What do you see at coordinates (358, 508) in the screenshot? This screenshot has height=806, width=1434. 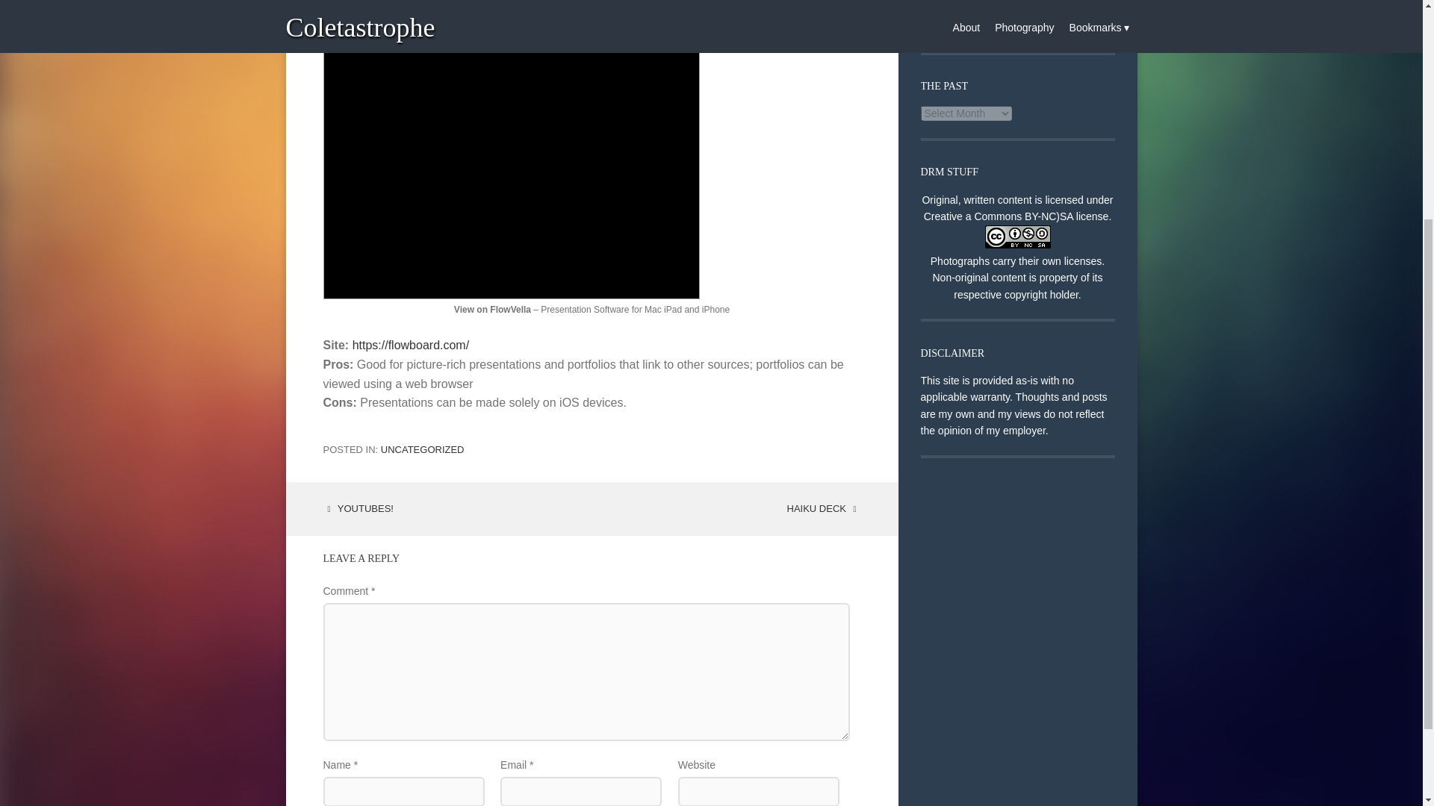 I see `YOUTUBES!` at bounding box center [358, 508].